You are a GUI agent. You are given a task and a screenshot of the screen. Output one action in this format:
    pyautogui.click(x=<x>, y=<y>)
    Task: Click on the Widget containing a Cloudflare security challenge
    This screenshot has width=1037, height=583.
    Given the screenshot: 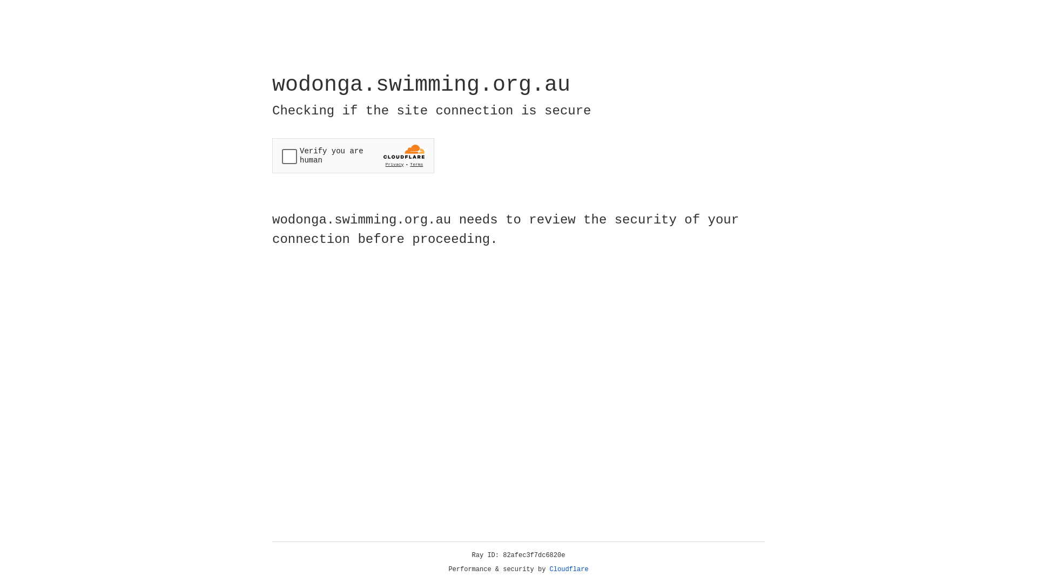 What is the action you would take?
    pyautogui.click(x=353, y=155)
    